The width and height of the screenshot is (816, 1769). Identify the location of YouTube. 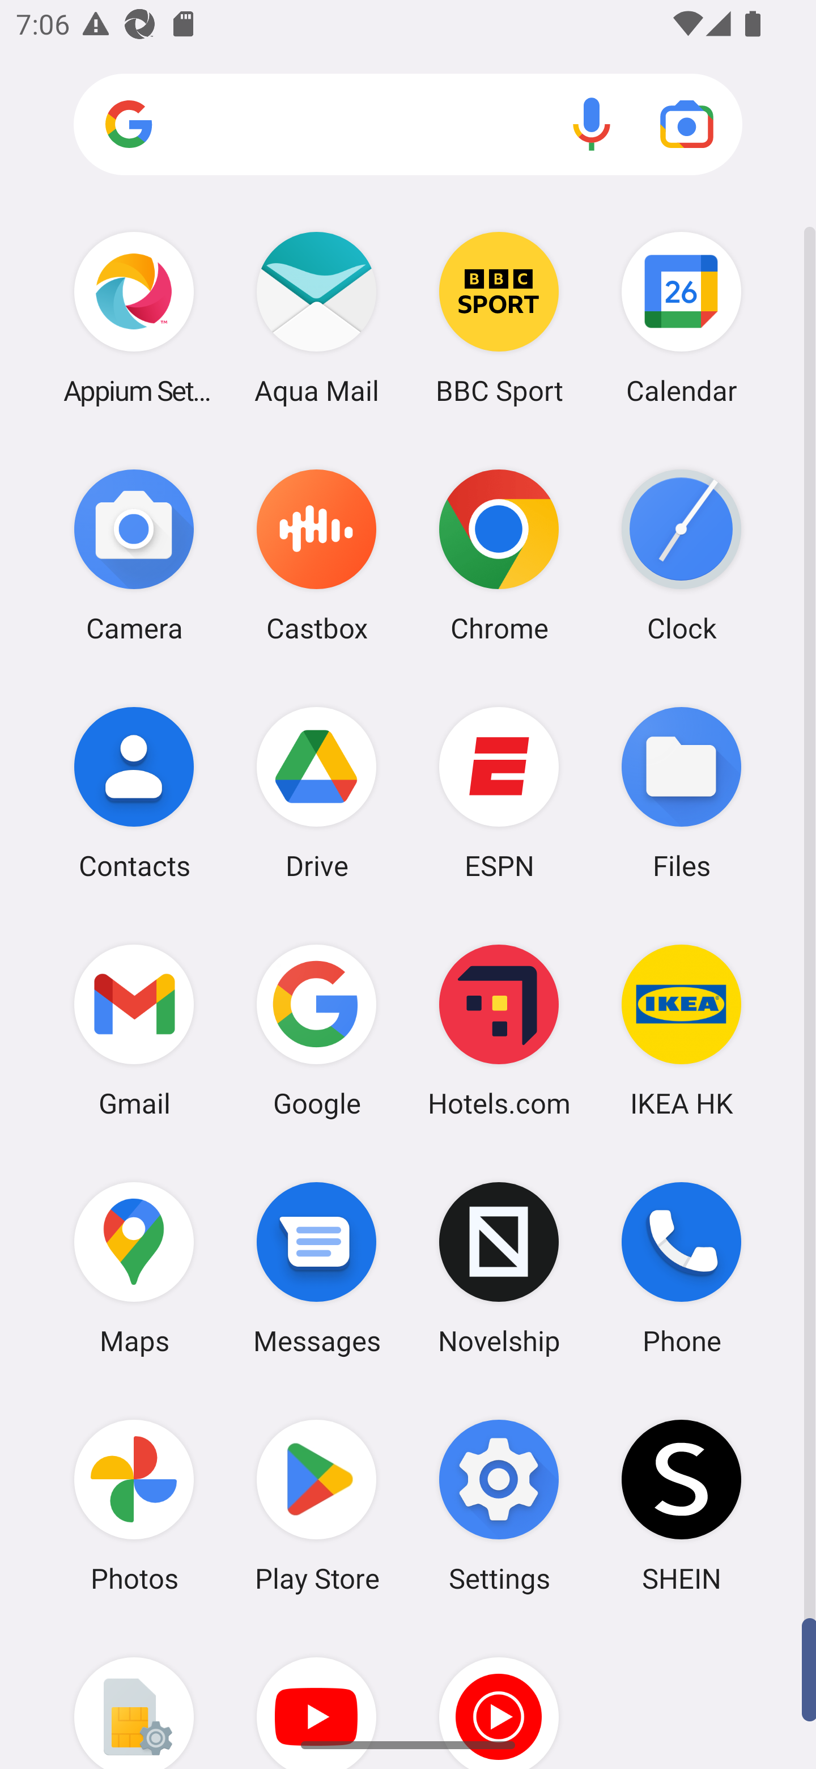
(316, 1696).